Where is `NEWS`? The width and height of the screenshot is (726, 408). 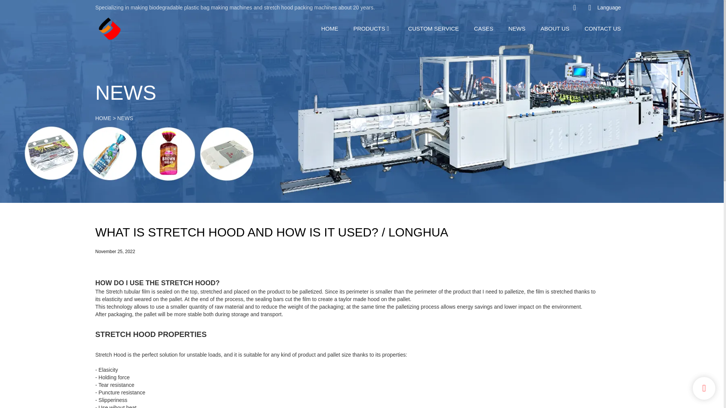 NEWS is located at coordinates (125, 118).